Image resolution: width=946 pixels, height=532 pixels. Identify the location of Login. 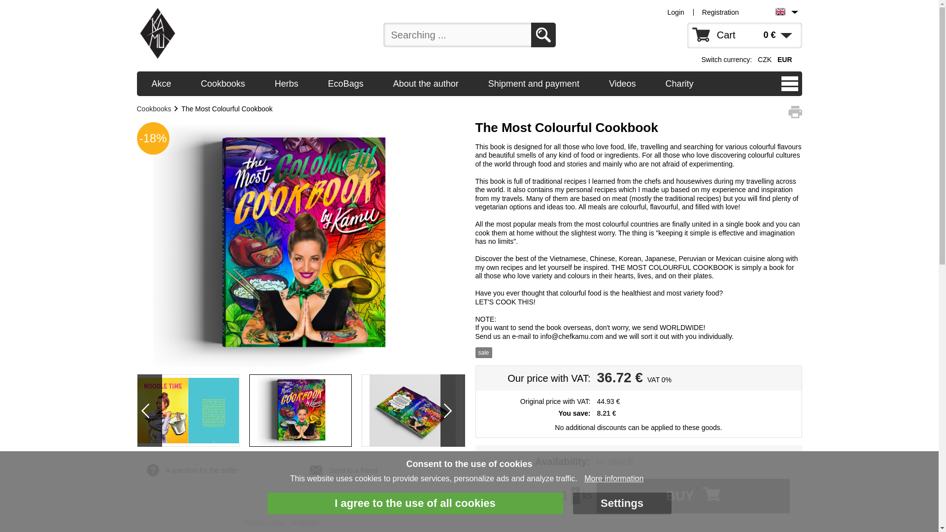
(676, 12).